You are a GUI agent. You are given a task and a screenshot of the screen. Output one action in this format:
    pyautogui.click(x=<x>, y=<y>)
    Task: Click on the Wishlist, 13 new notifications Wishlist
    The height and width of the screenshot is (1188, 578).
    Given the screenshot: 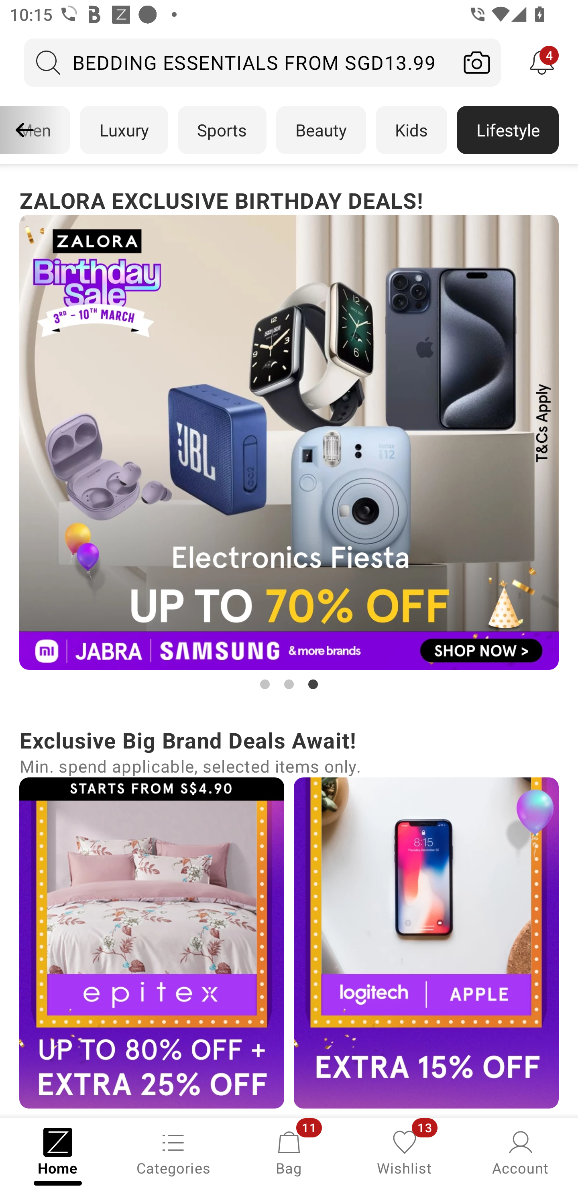 What is the action you would take?
    pyautogui.click(x=405, y=1152)
    